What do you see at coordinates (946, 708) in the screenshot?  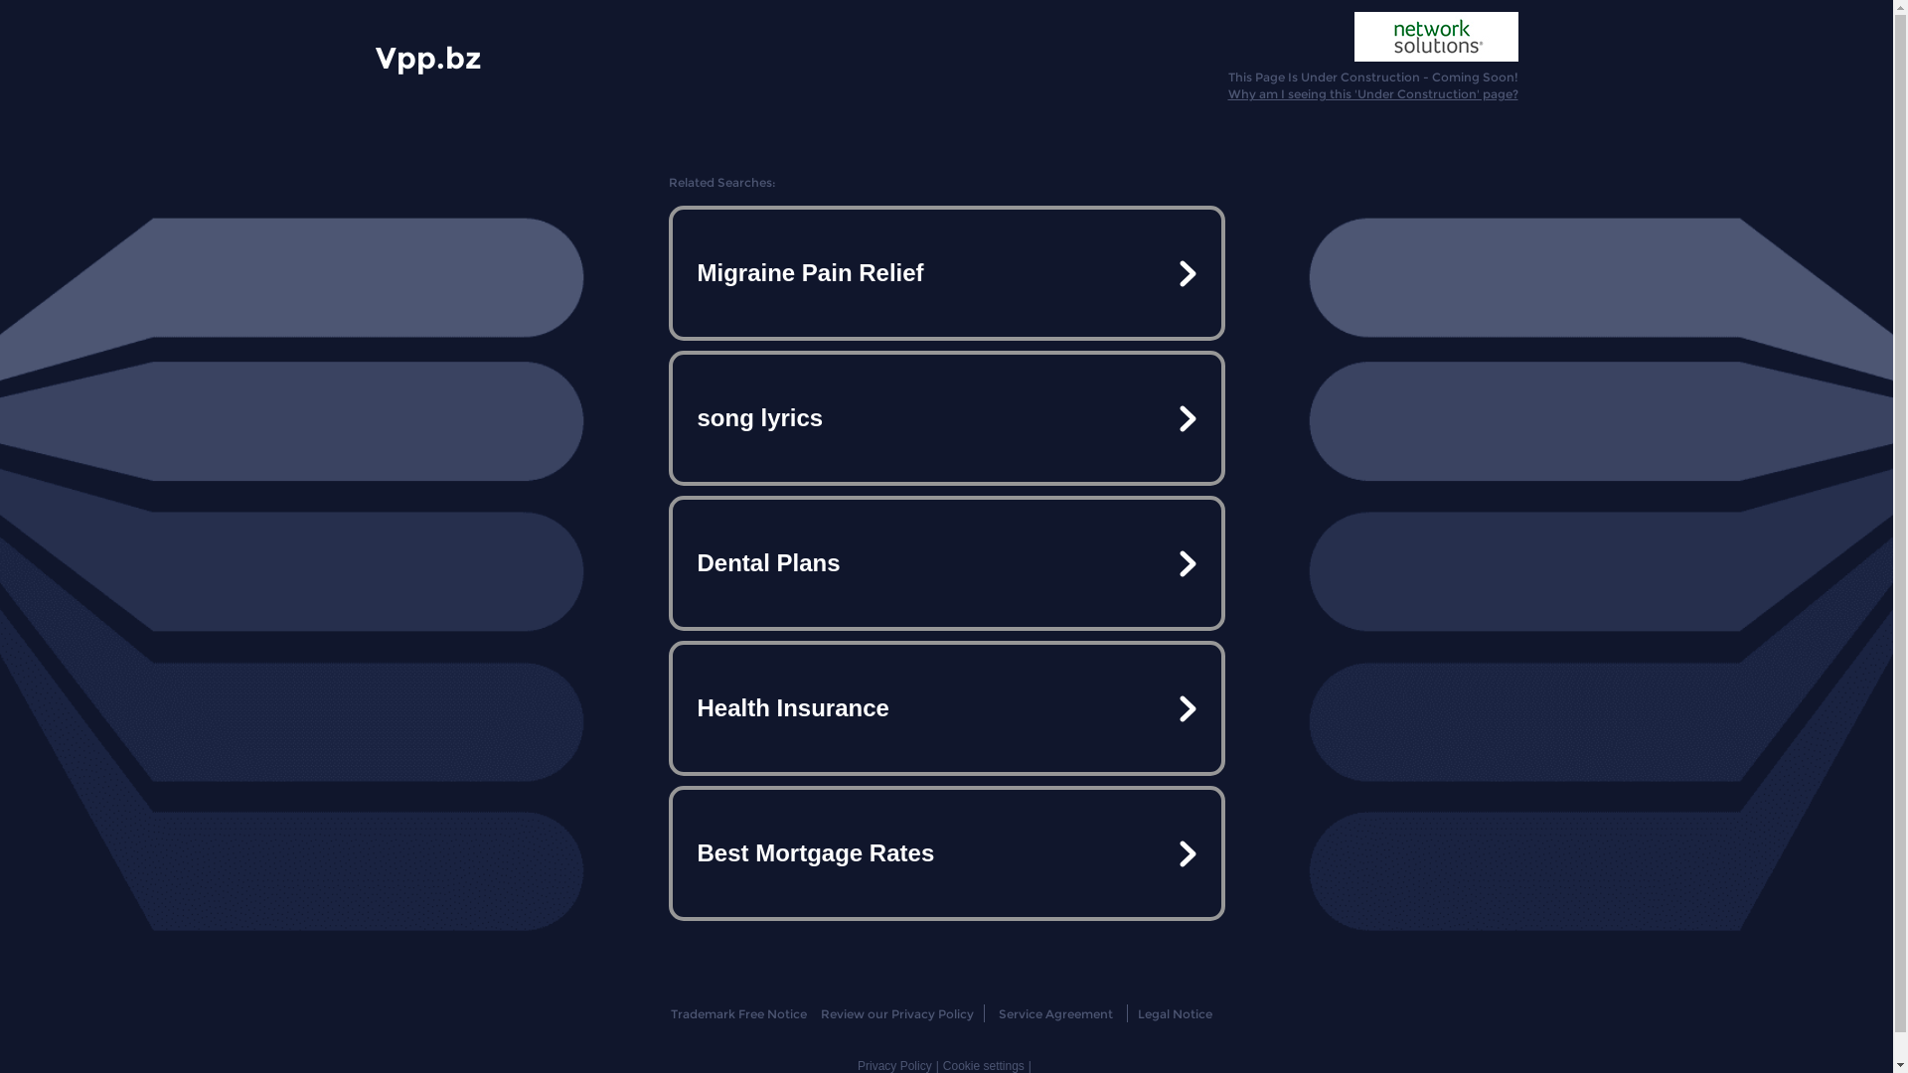 I see `Health Insurance` at bounding box center [946, 708].